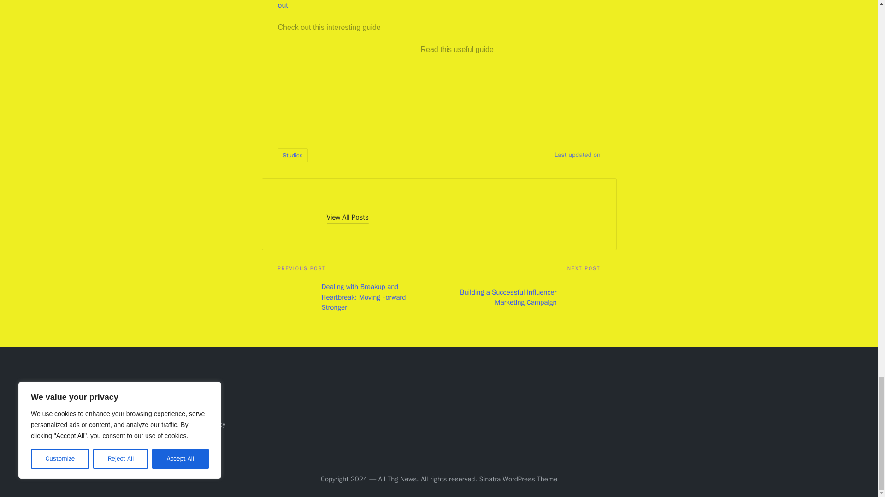 The width and height of the screenshot is (885, 497). I want to click on View All Posts, so click(347, 217).